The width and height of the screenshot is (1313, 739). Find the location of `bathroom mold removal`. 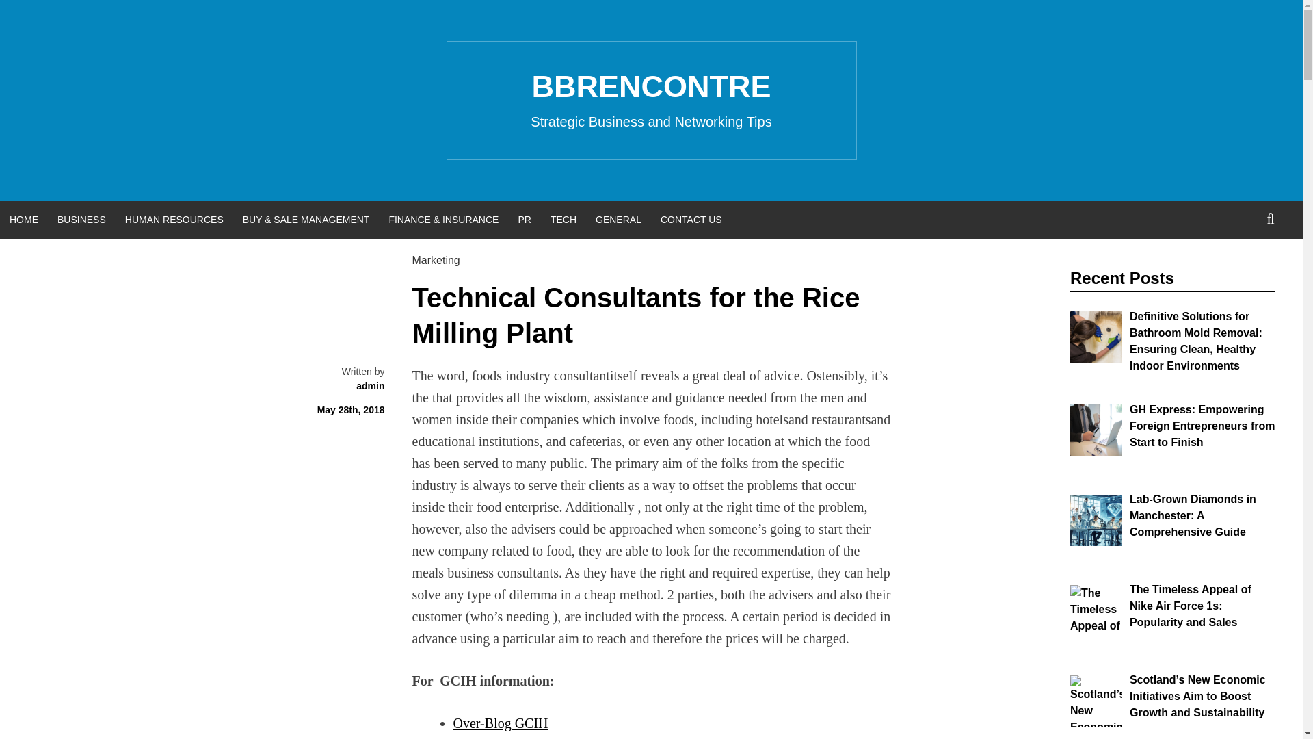

bathroom mold removal is located at coordinates (1096, 337).